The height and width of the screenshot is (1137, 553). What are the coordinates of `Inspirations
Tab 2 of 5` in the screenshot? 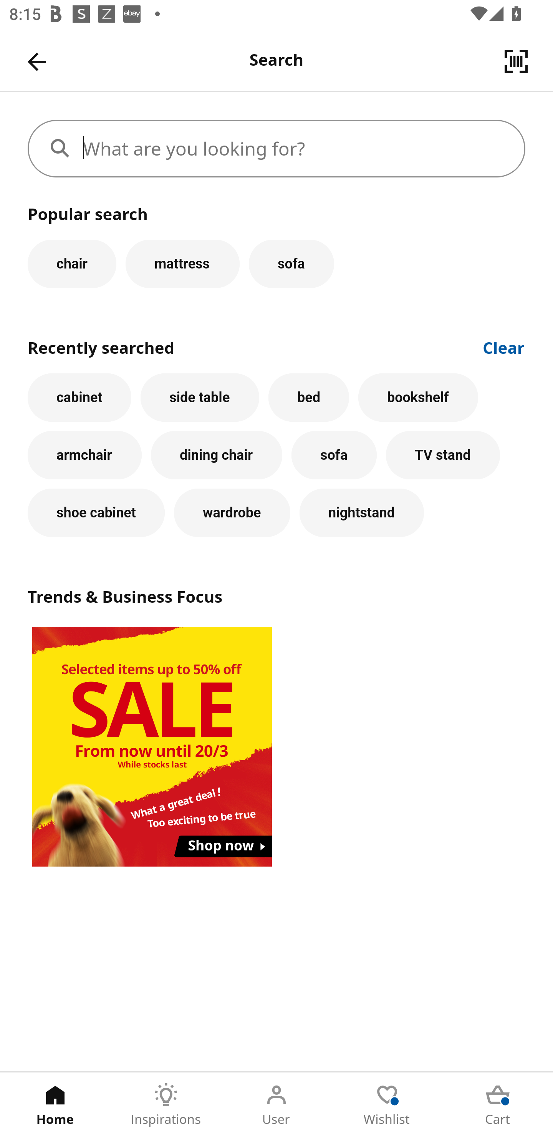 It's located at (166, 1105).